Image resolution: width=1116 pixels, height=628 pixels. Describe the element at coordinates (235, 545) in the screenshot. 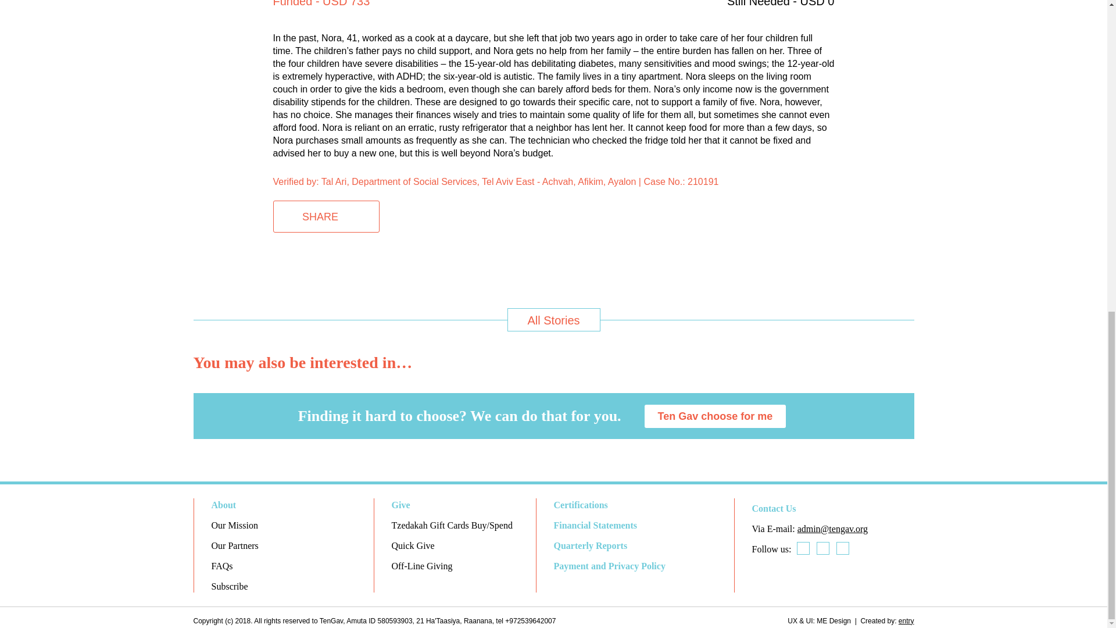

I see `Our Partners` at that location.